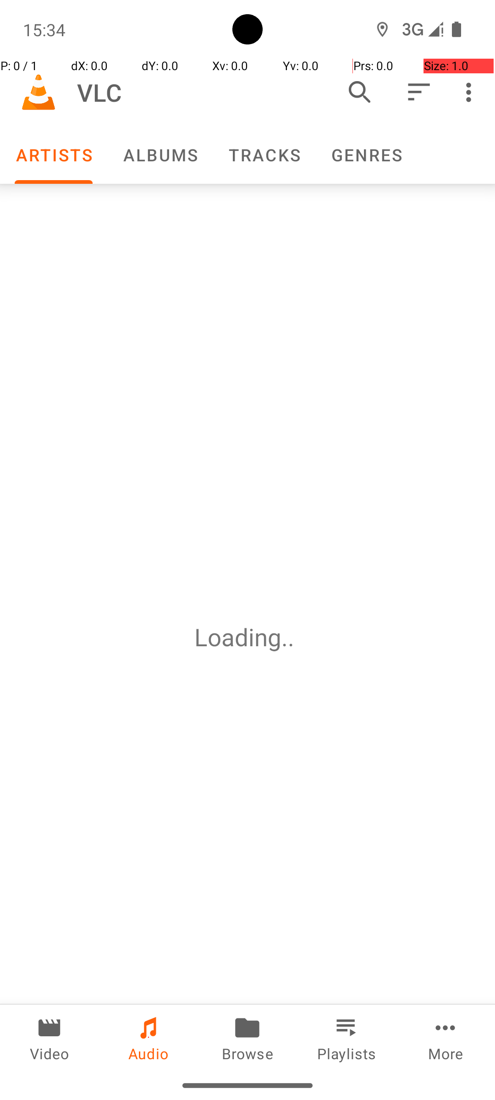  What do you see at coordinates (247, 1038) in the screenshot?
I see `Browse` at bounding box center [247, 1038].